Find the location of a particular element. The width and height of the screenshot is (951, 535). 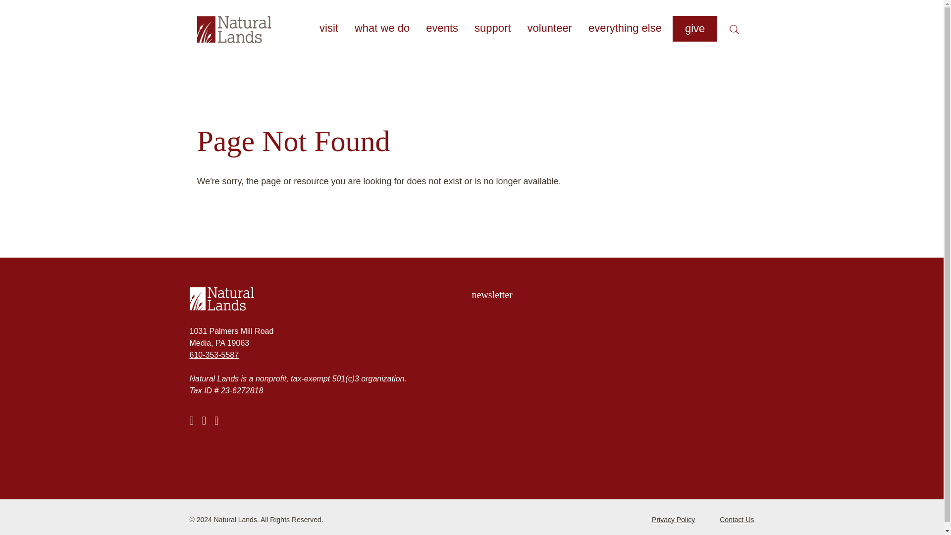

volunteer is located at coordinates (549, 28).